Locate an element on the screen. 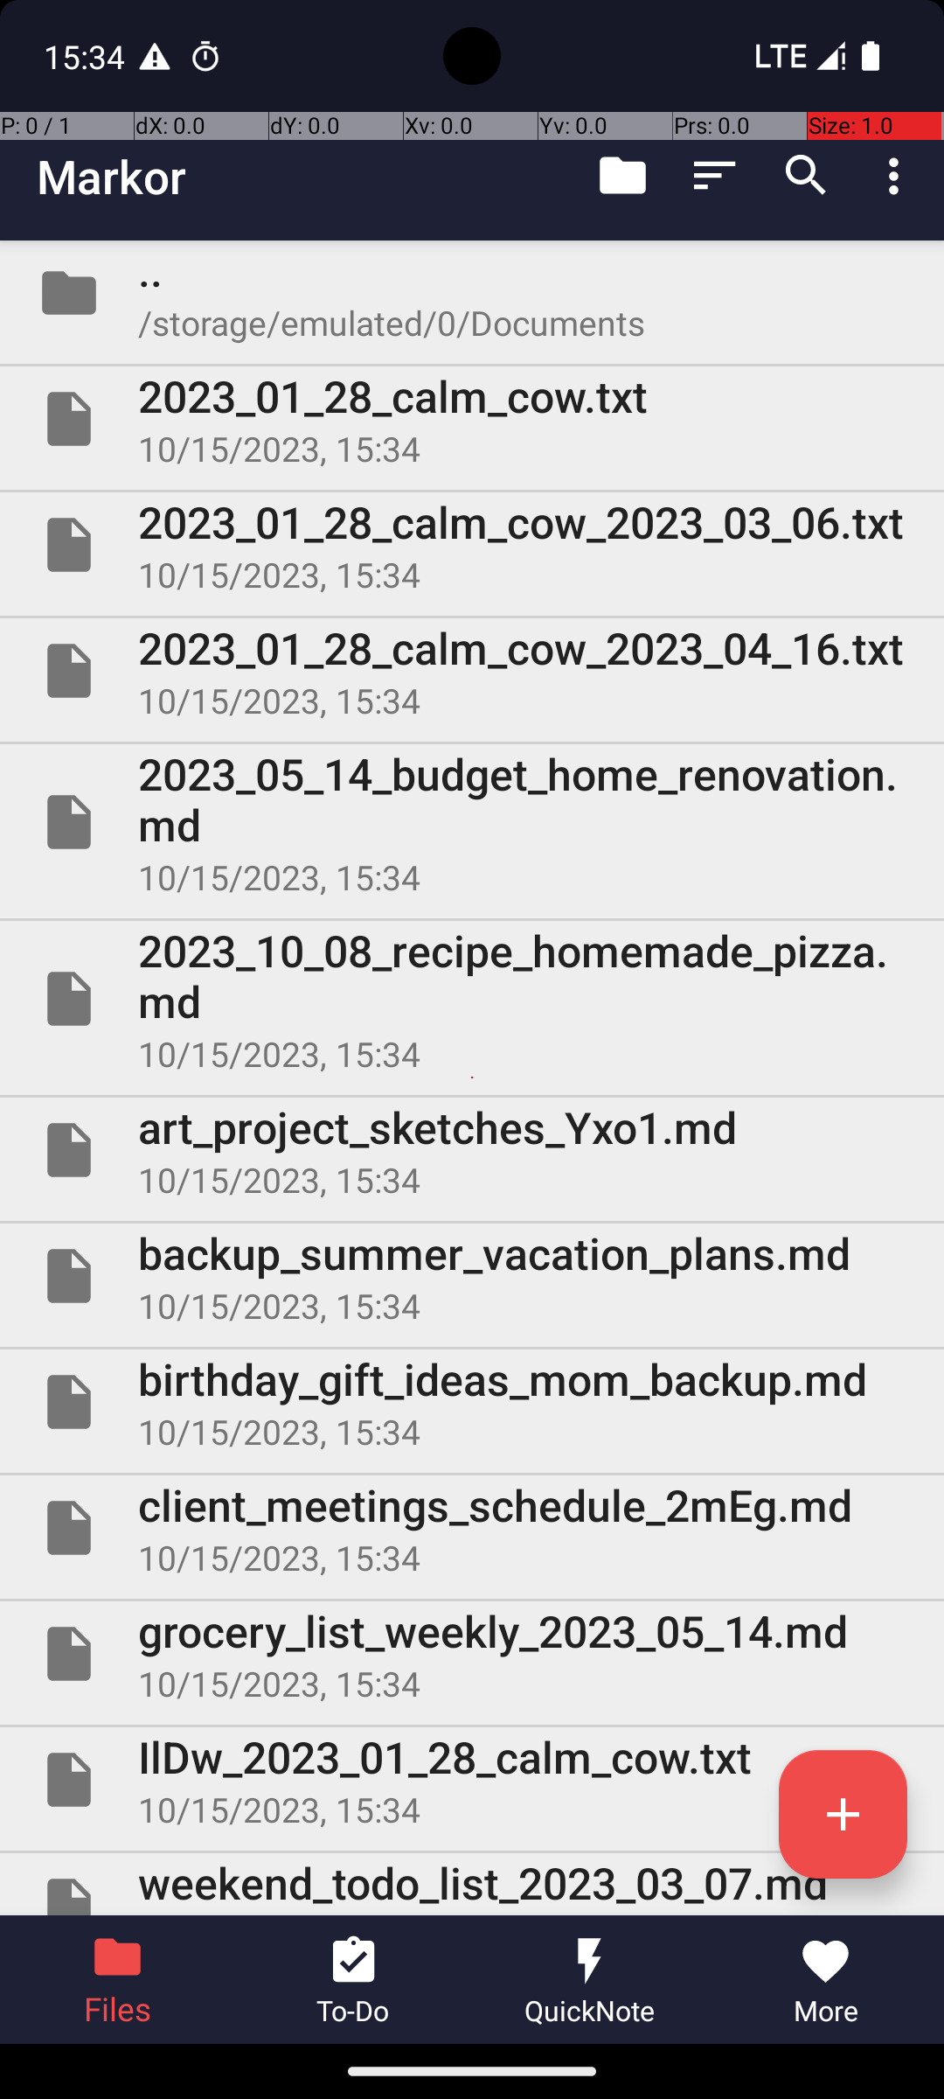  File art_project_sketches_Yxo1.md  is located at coordinates (472, 1150).